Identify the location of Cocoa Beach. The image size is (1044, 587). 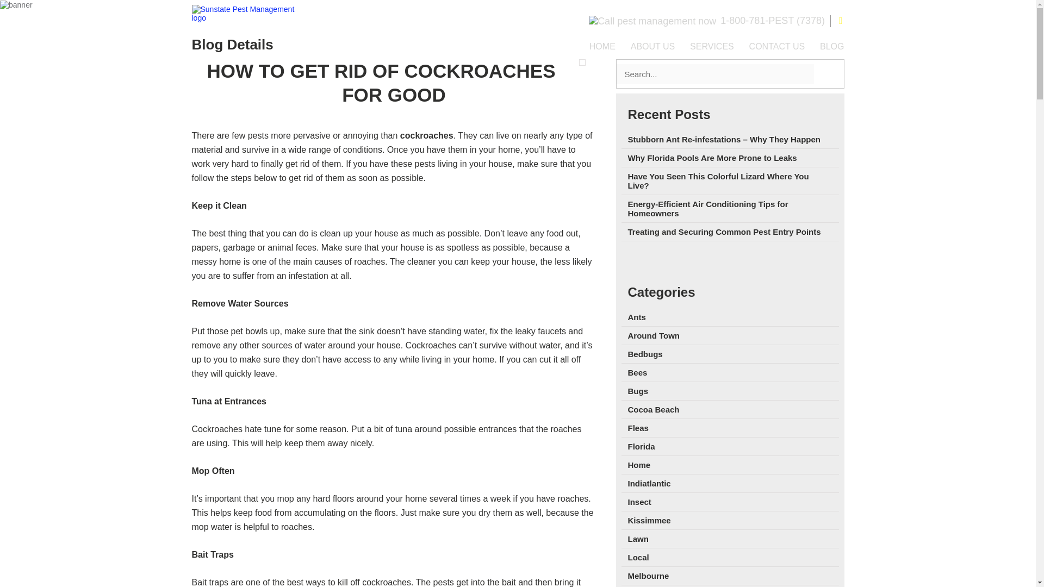
(653, 410).